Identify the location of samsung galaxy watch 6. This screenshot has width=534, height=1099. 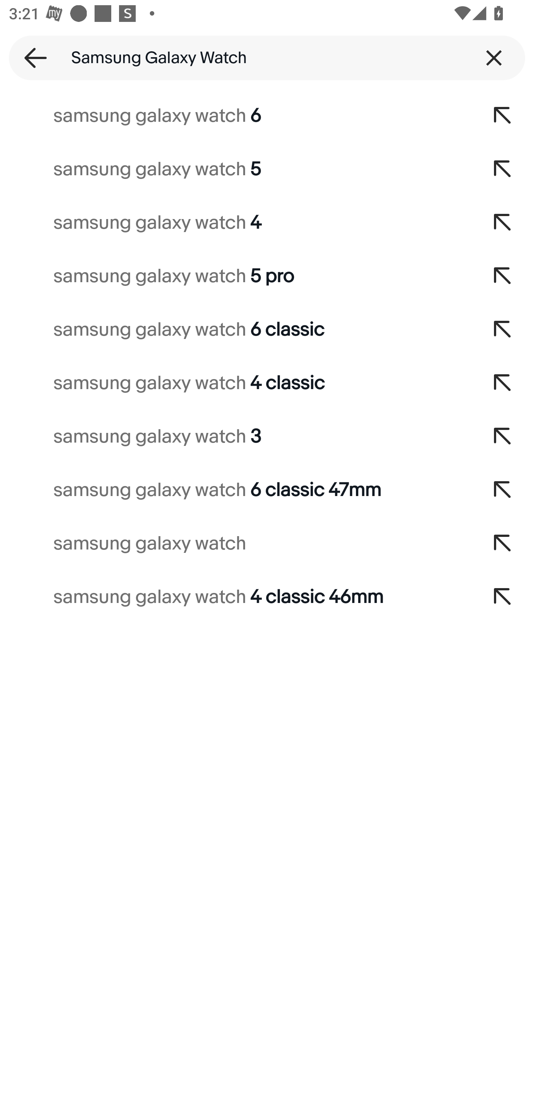
(236, 116).